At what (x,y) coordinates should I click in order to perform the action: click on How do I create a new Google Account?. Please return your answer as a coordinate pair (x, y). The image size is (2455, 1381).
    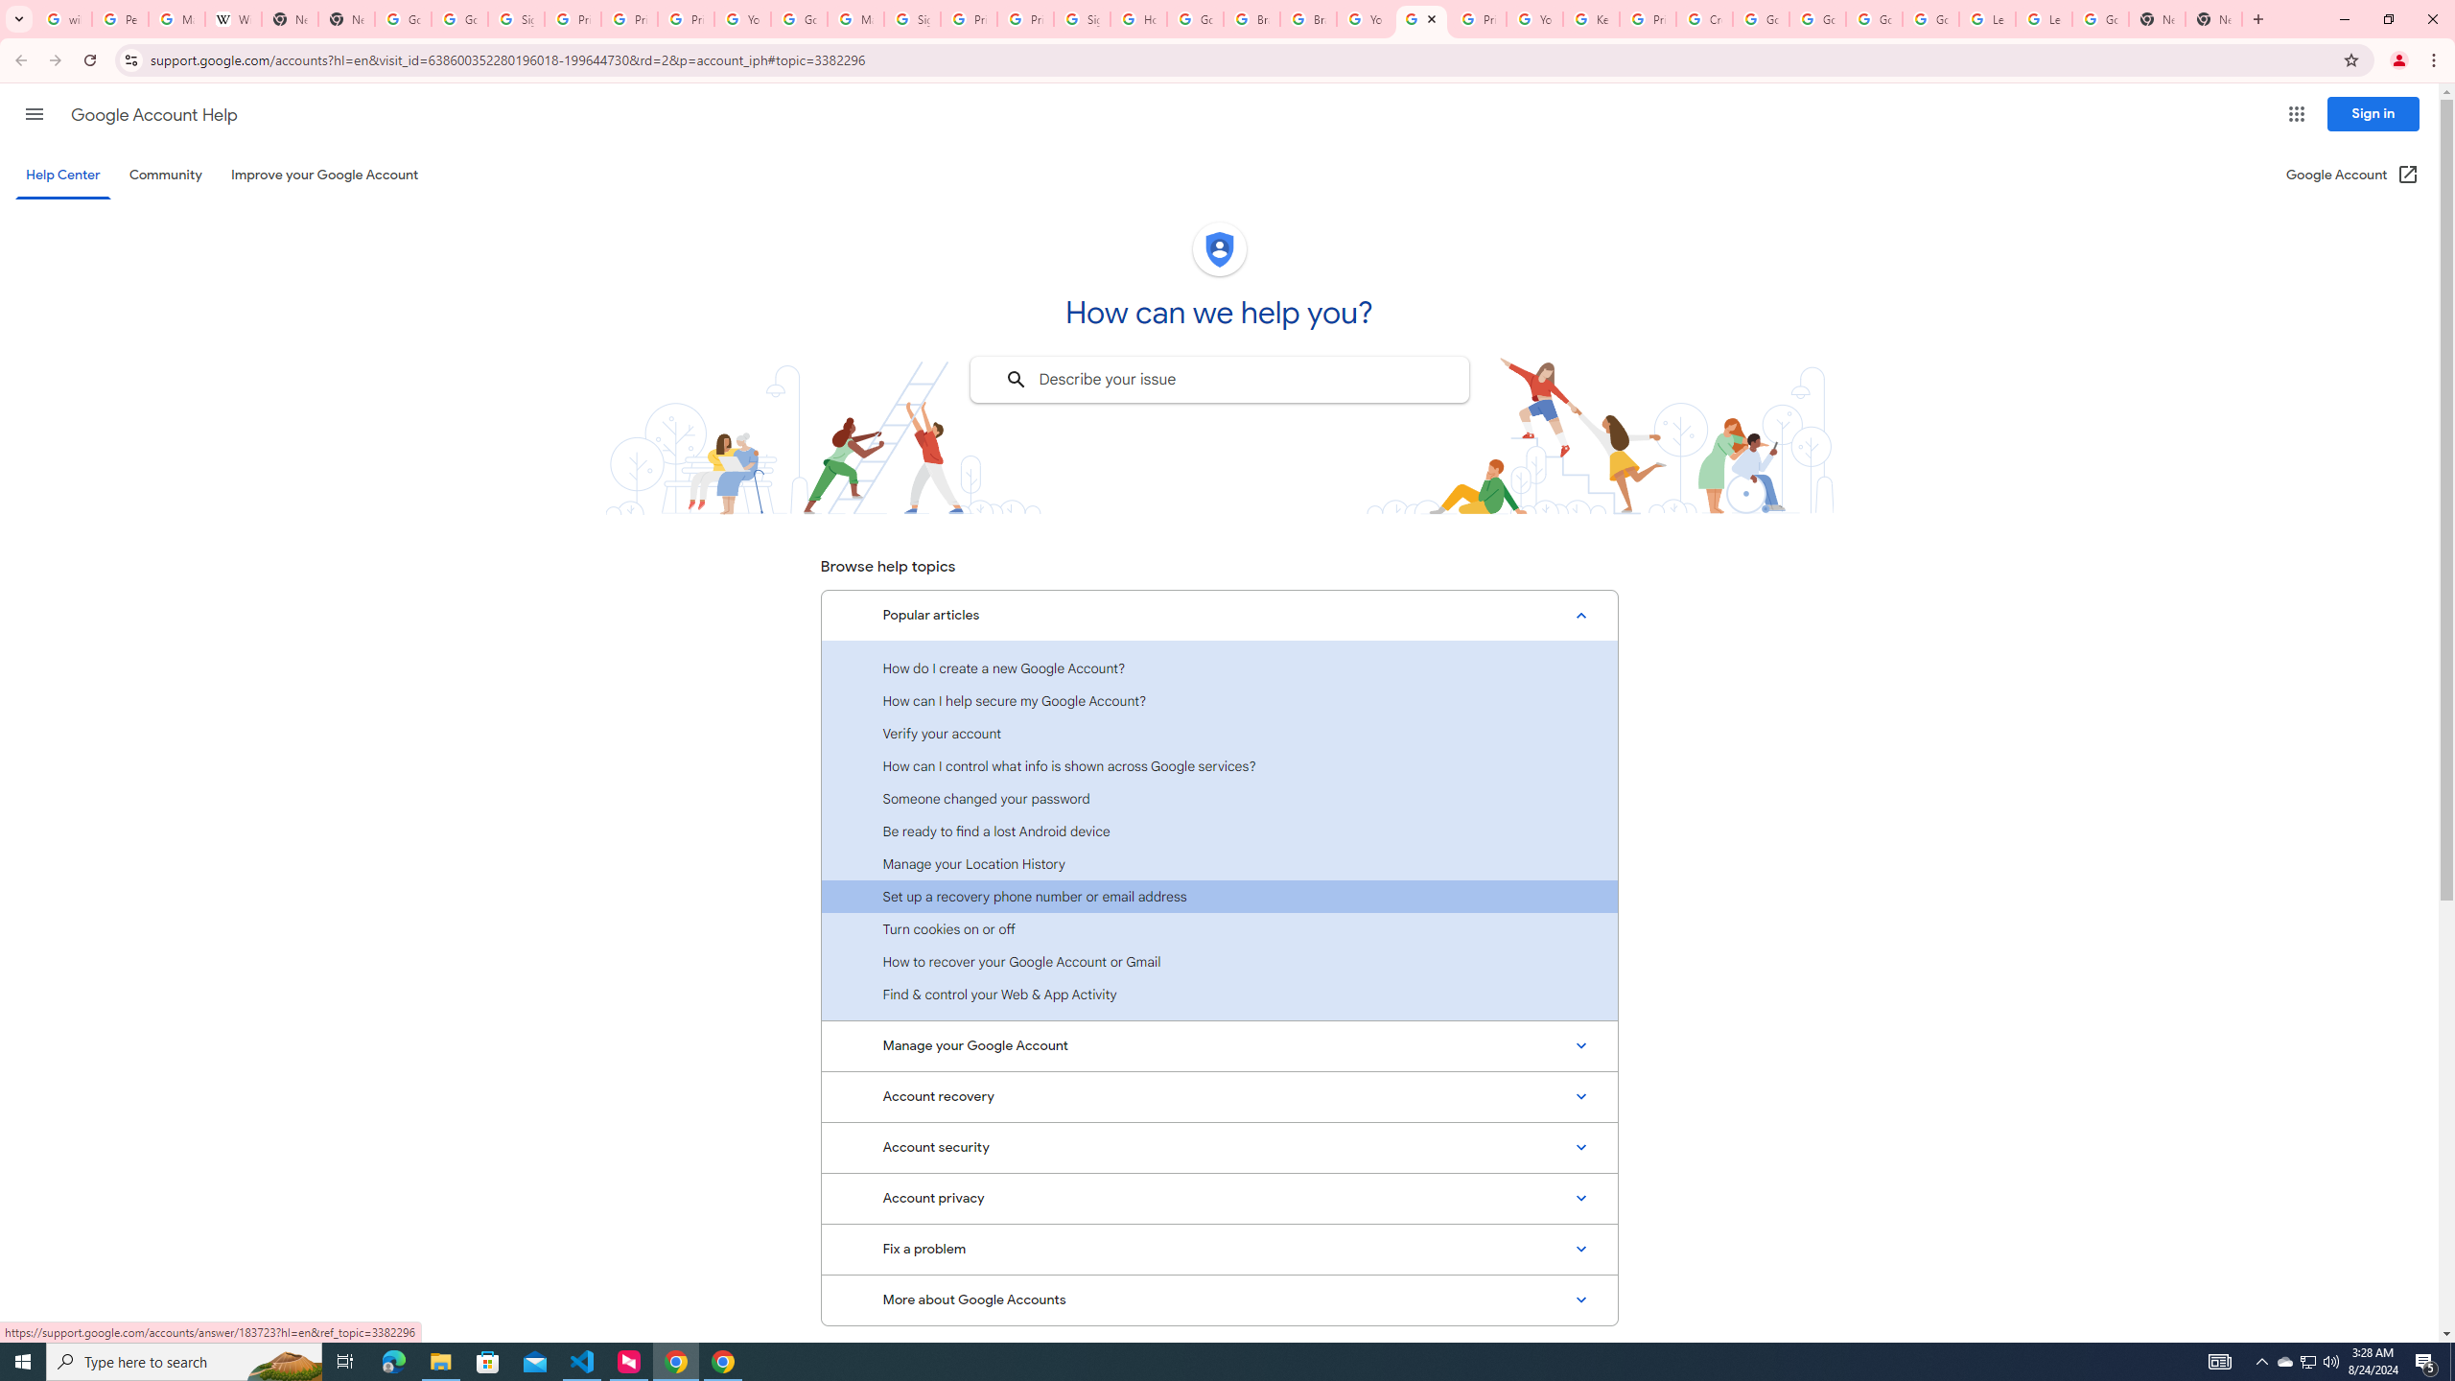
    Looking at the image, I should click on (1219, 667).